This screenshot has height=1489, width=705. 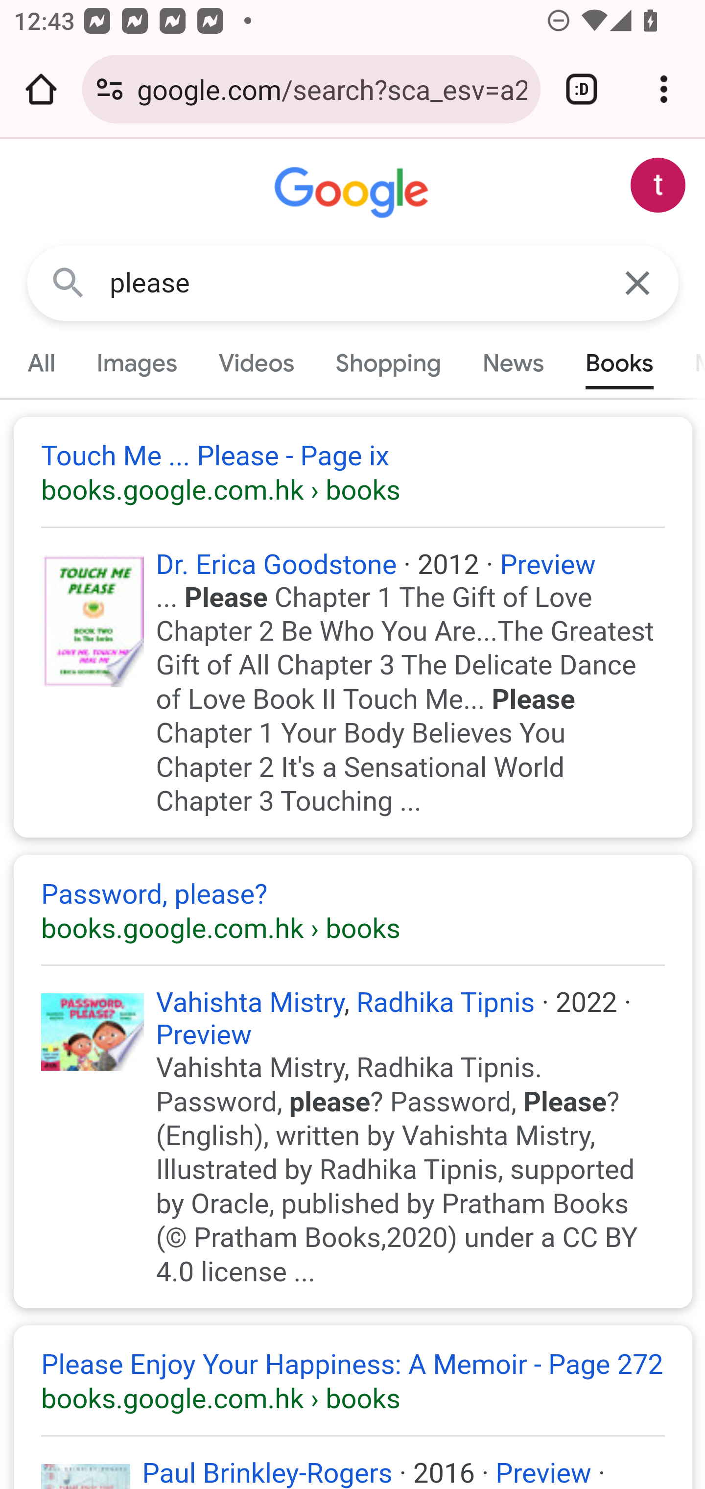 I want to click on Shopping, so click(x=388, y=363).